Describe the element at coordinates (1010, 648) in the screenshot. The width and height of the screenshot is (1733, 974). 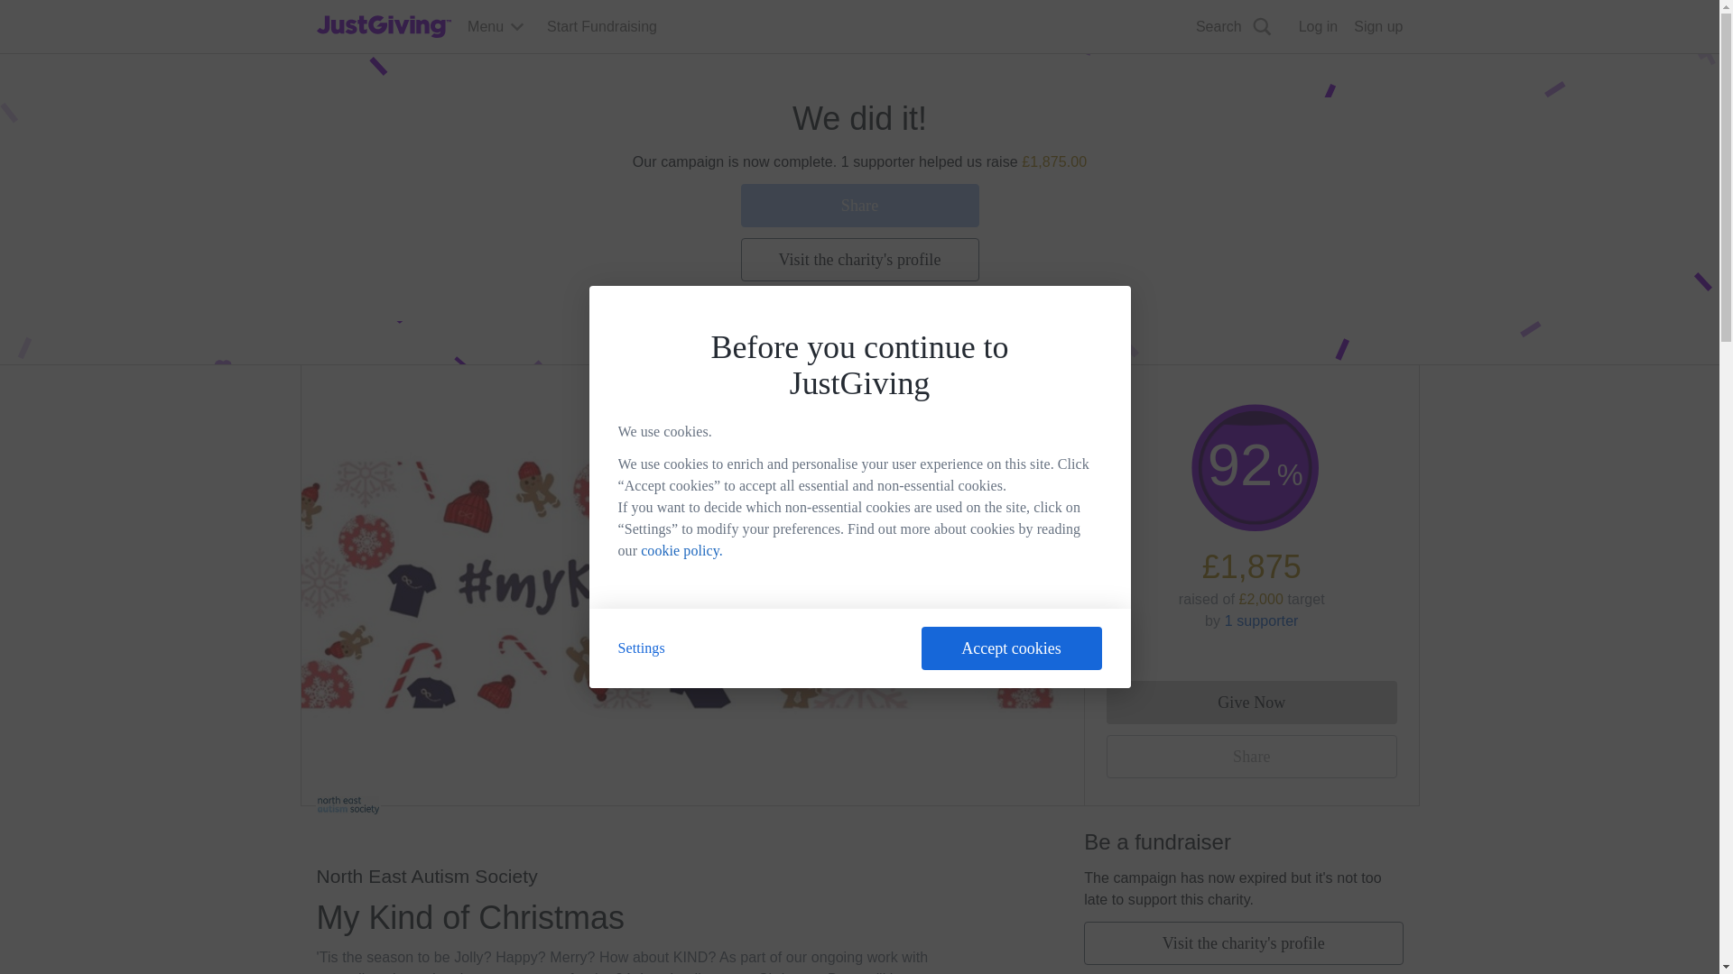
I see `Accept cookies` at that location.